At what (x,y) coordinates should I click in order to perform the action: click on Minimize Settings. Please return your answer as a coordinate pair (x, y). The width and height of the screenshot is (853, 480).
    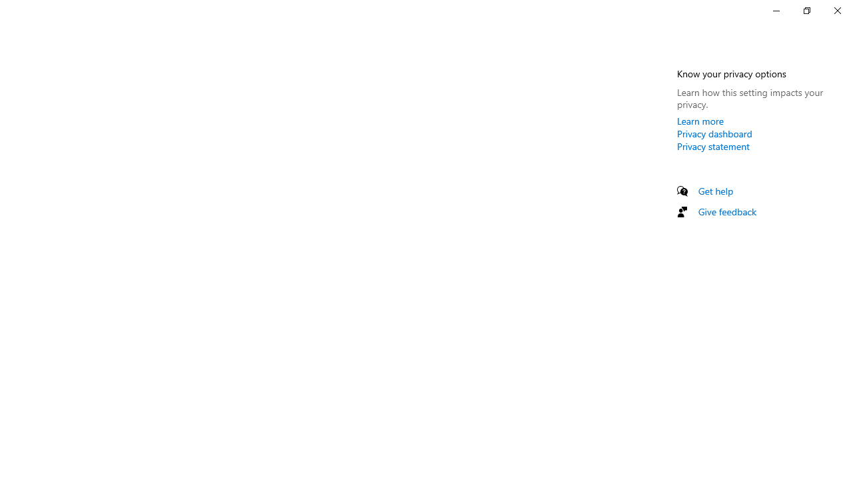
    Looking at the image, I should click on (776, 11).